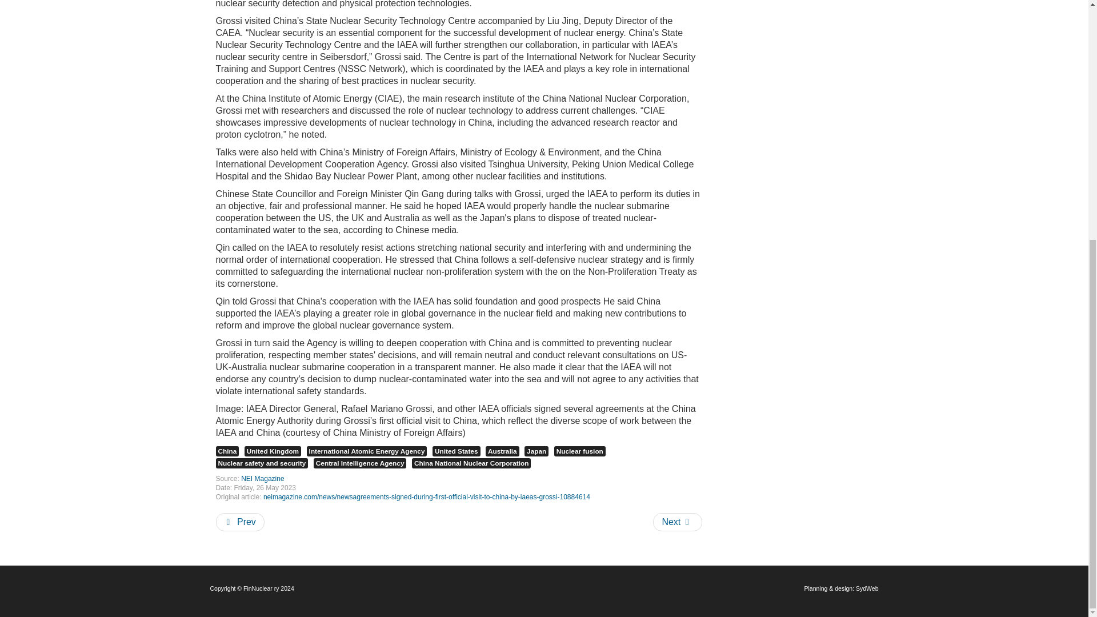 The image size is (1097, 617). What do you see at coordinates (471, 463) in the screenshot?
I see `China National Nuclear Corporation` at bounding box center [471, 463].